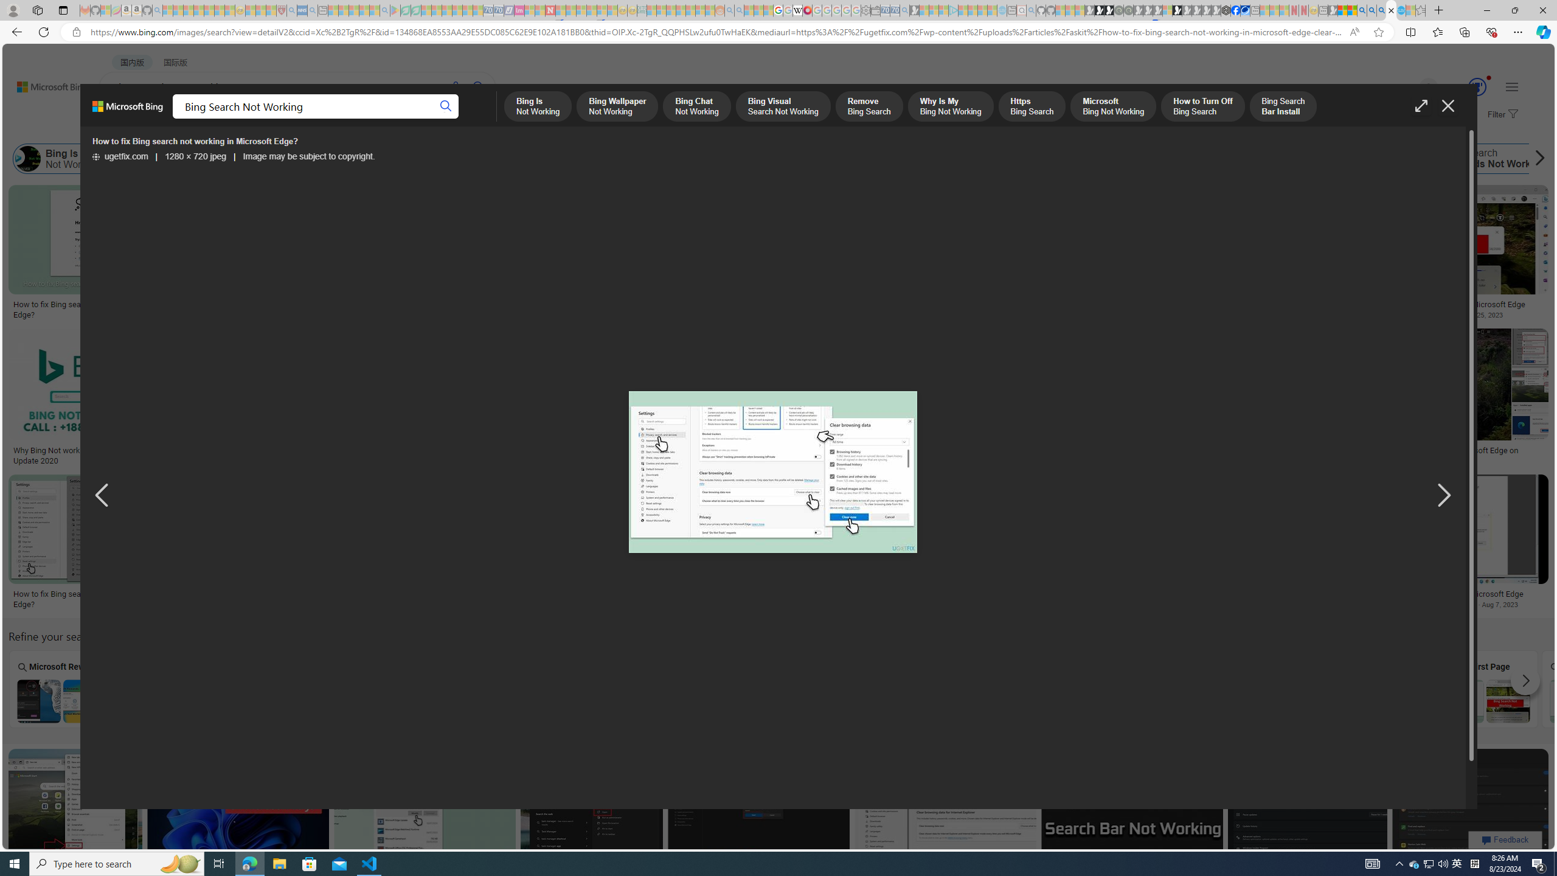  Describe the element at coordinates (1032, 10) in the screenshot. I see `github - Search - Sleeping` at that location.